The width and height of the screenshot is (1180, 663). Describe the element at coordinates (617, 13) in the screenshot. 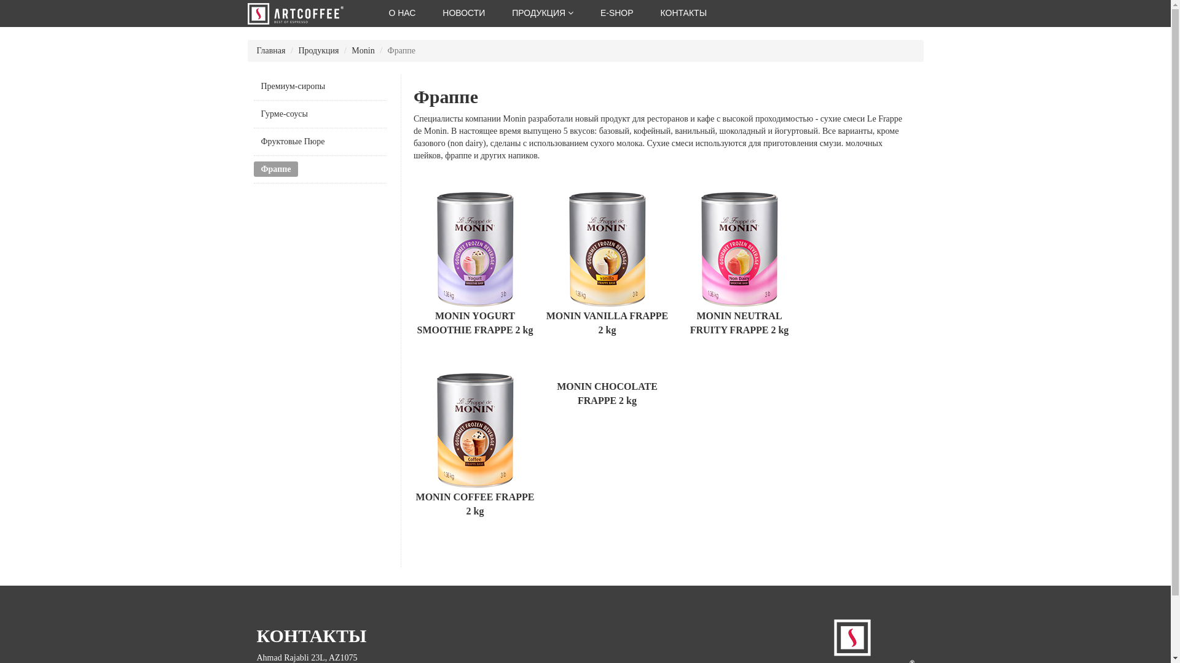

I see `E-SHOP` at that location.